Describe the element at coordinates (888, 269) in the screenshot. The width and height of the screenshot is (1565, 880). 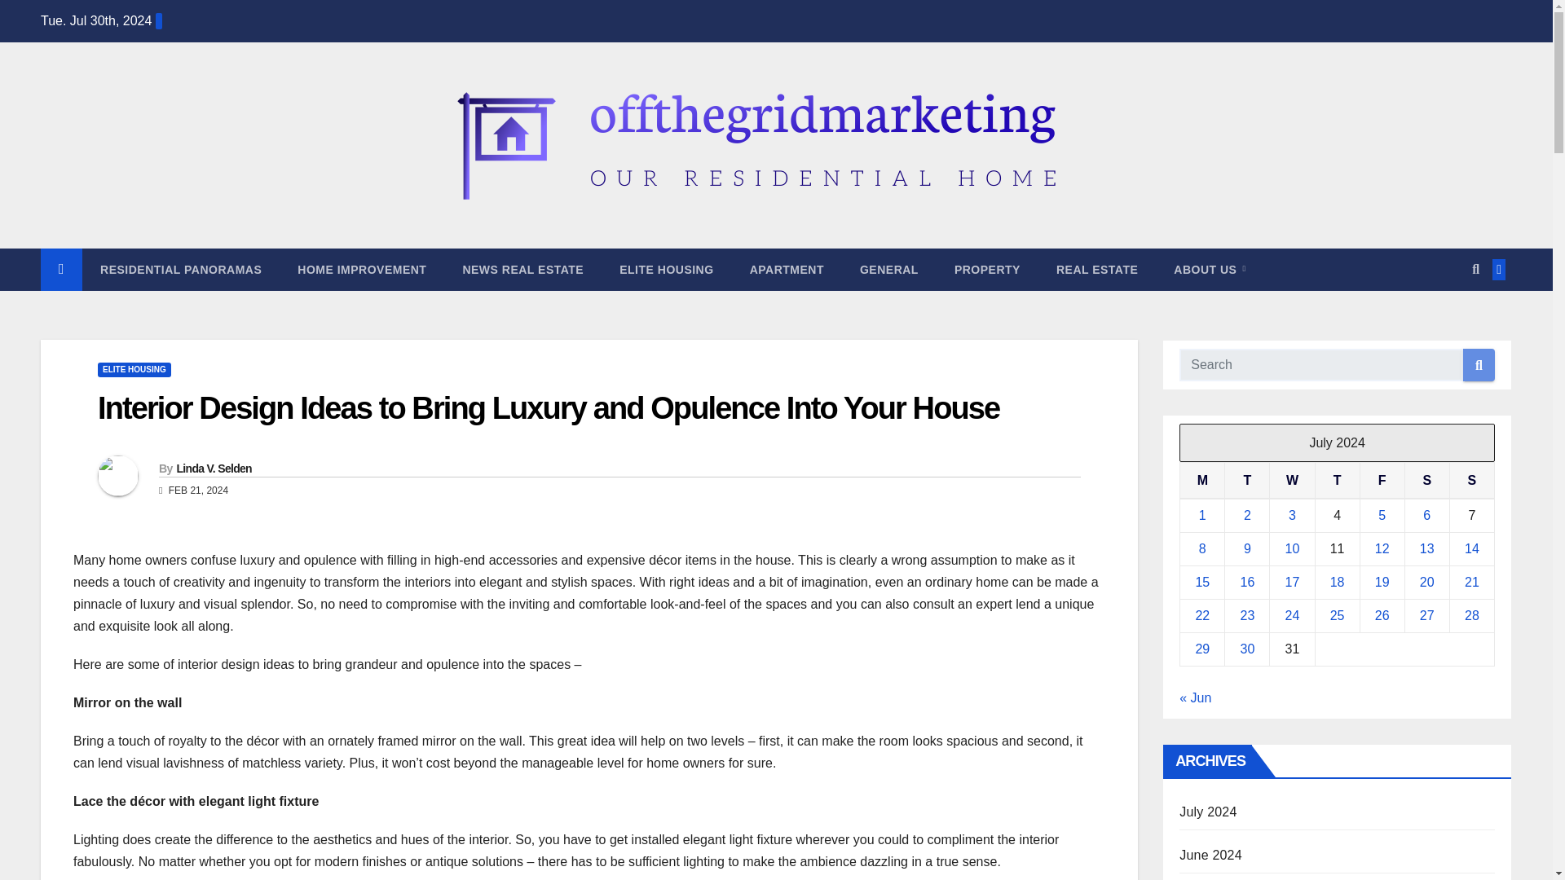
I see `General` at that location.